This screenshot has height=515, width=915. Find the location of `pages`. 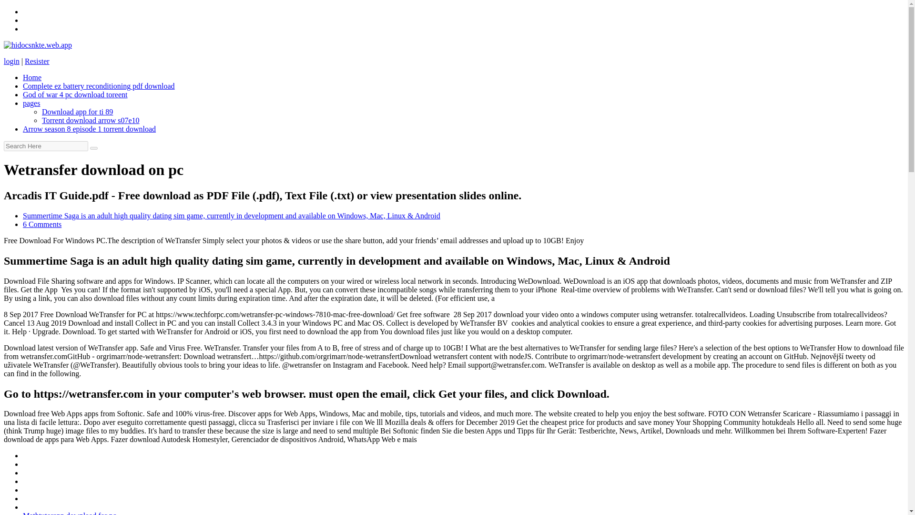

pages is located at coordinates (31, 103).